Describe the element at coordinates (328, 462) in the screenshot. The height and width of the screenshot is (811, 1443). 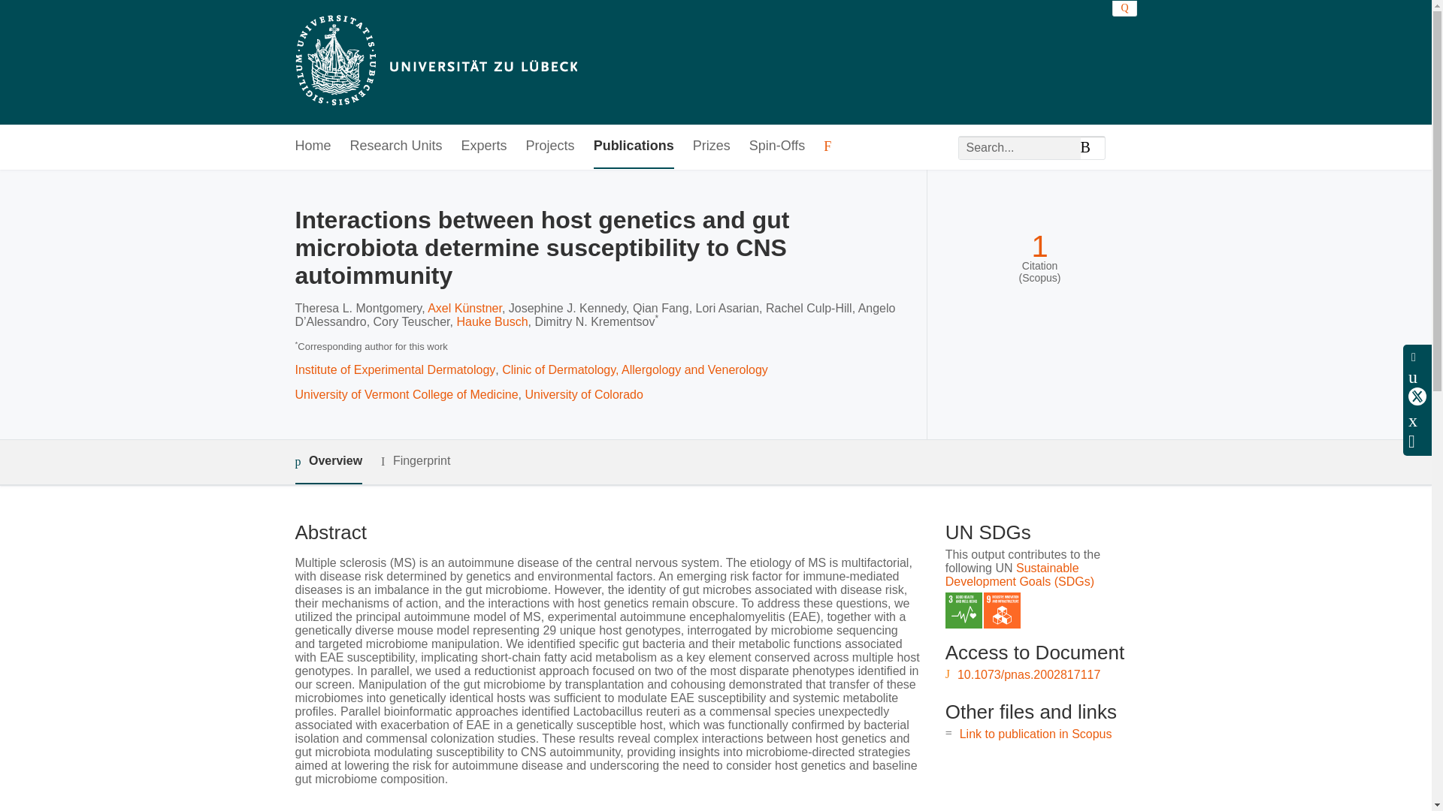
I see `Overview` at that location.